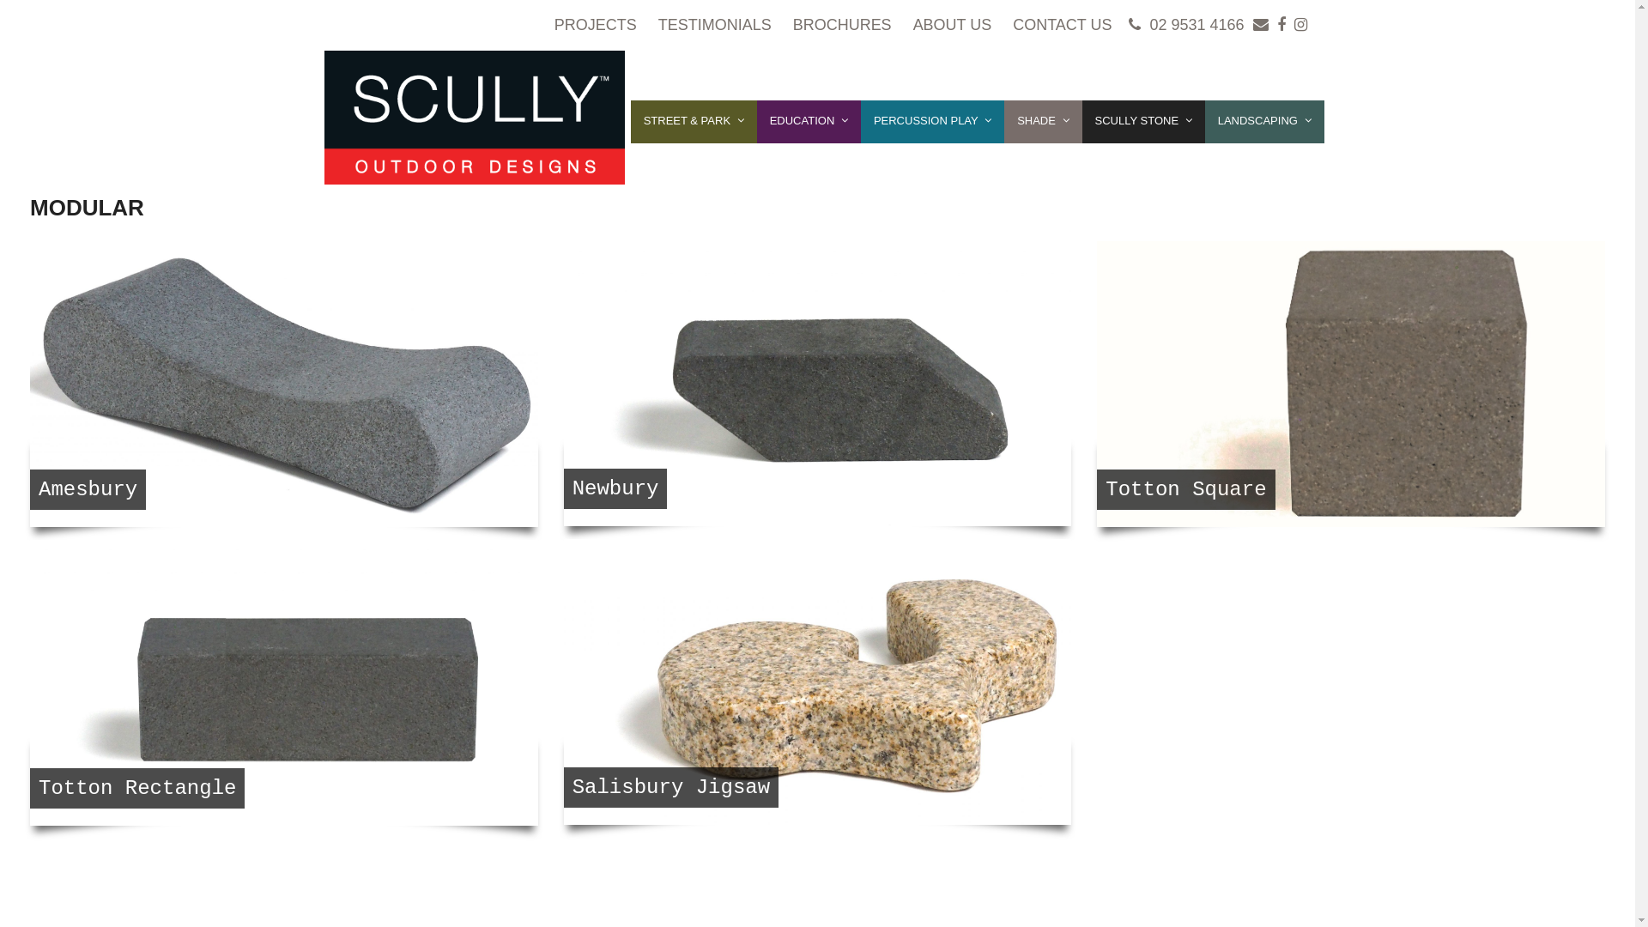  Describe the element at coordinates (715, 24) in the screenshot. I see `TESTIMONIALS` at that location.